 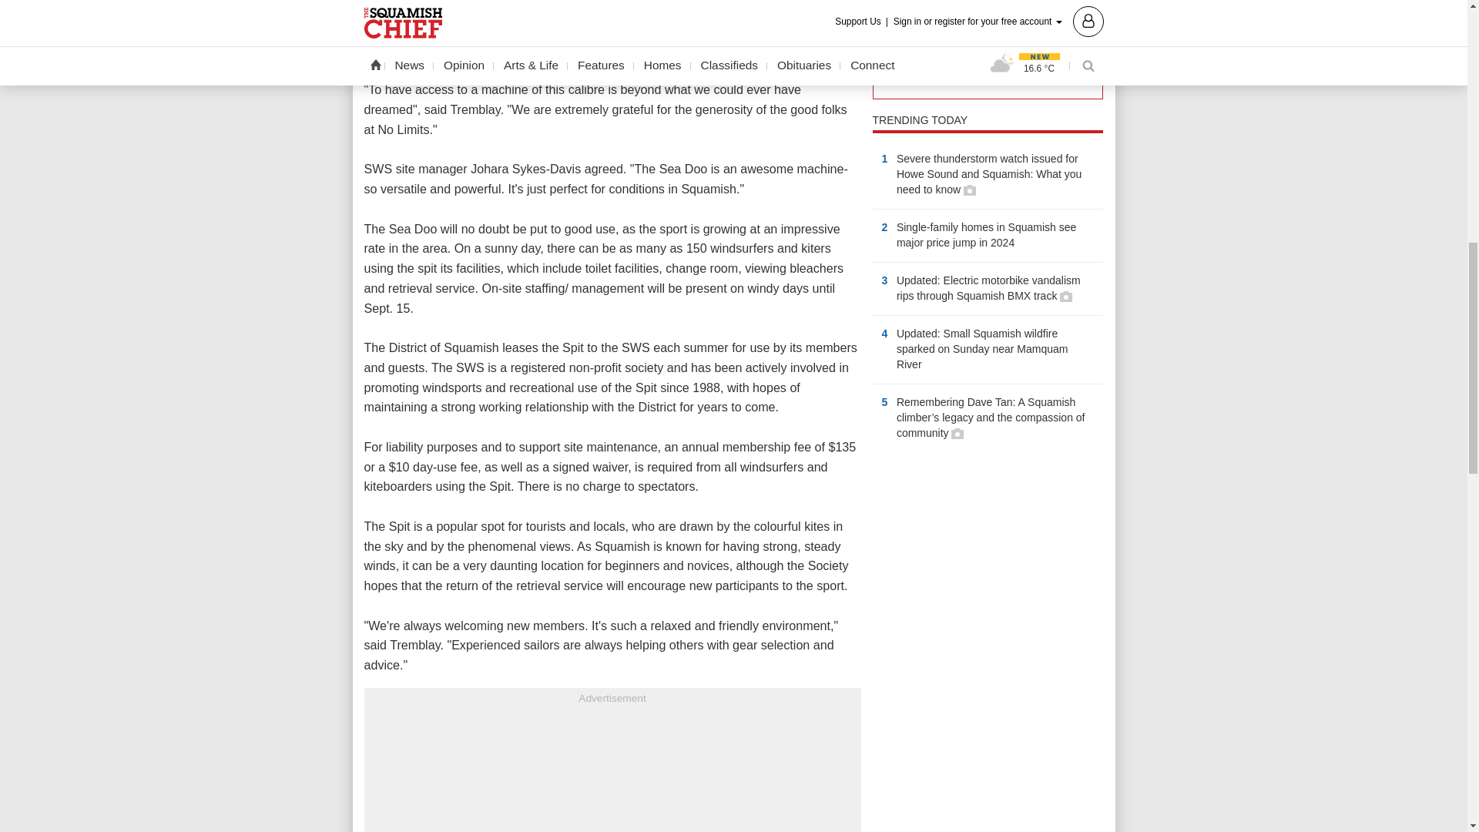 What do you see at coordinates (970, 190) in the screenshot?
I see `Has a gallery` at bounding box center [970, 190].